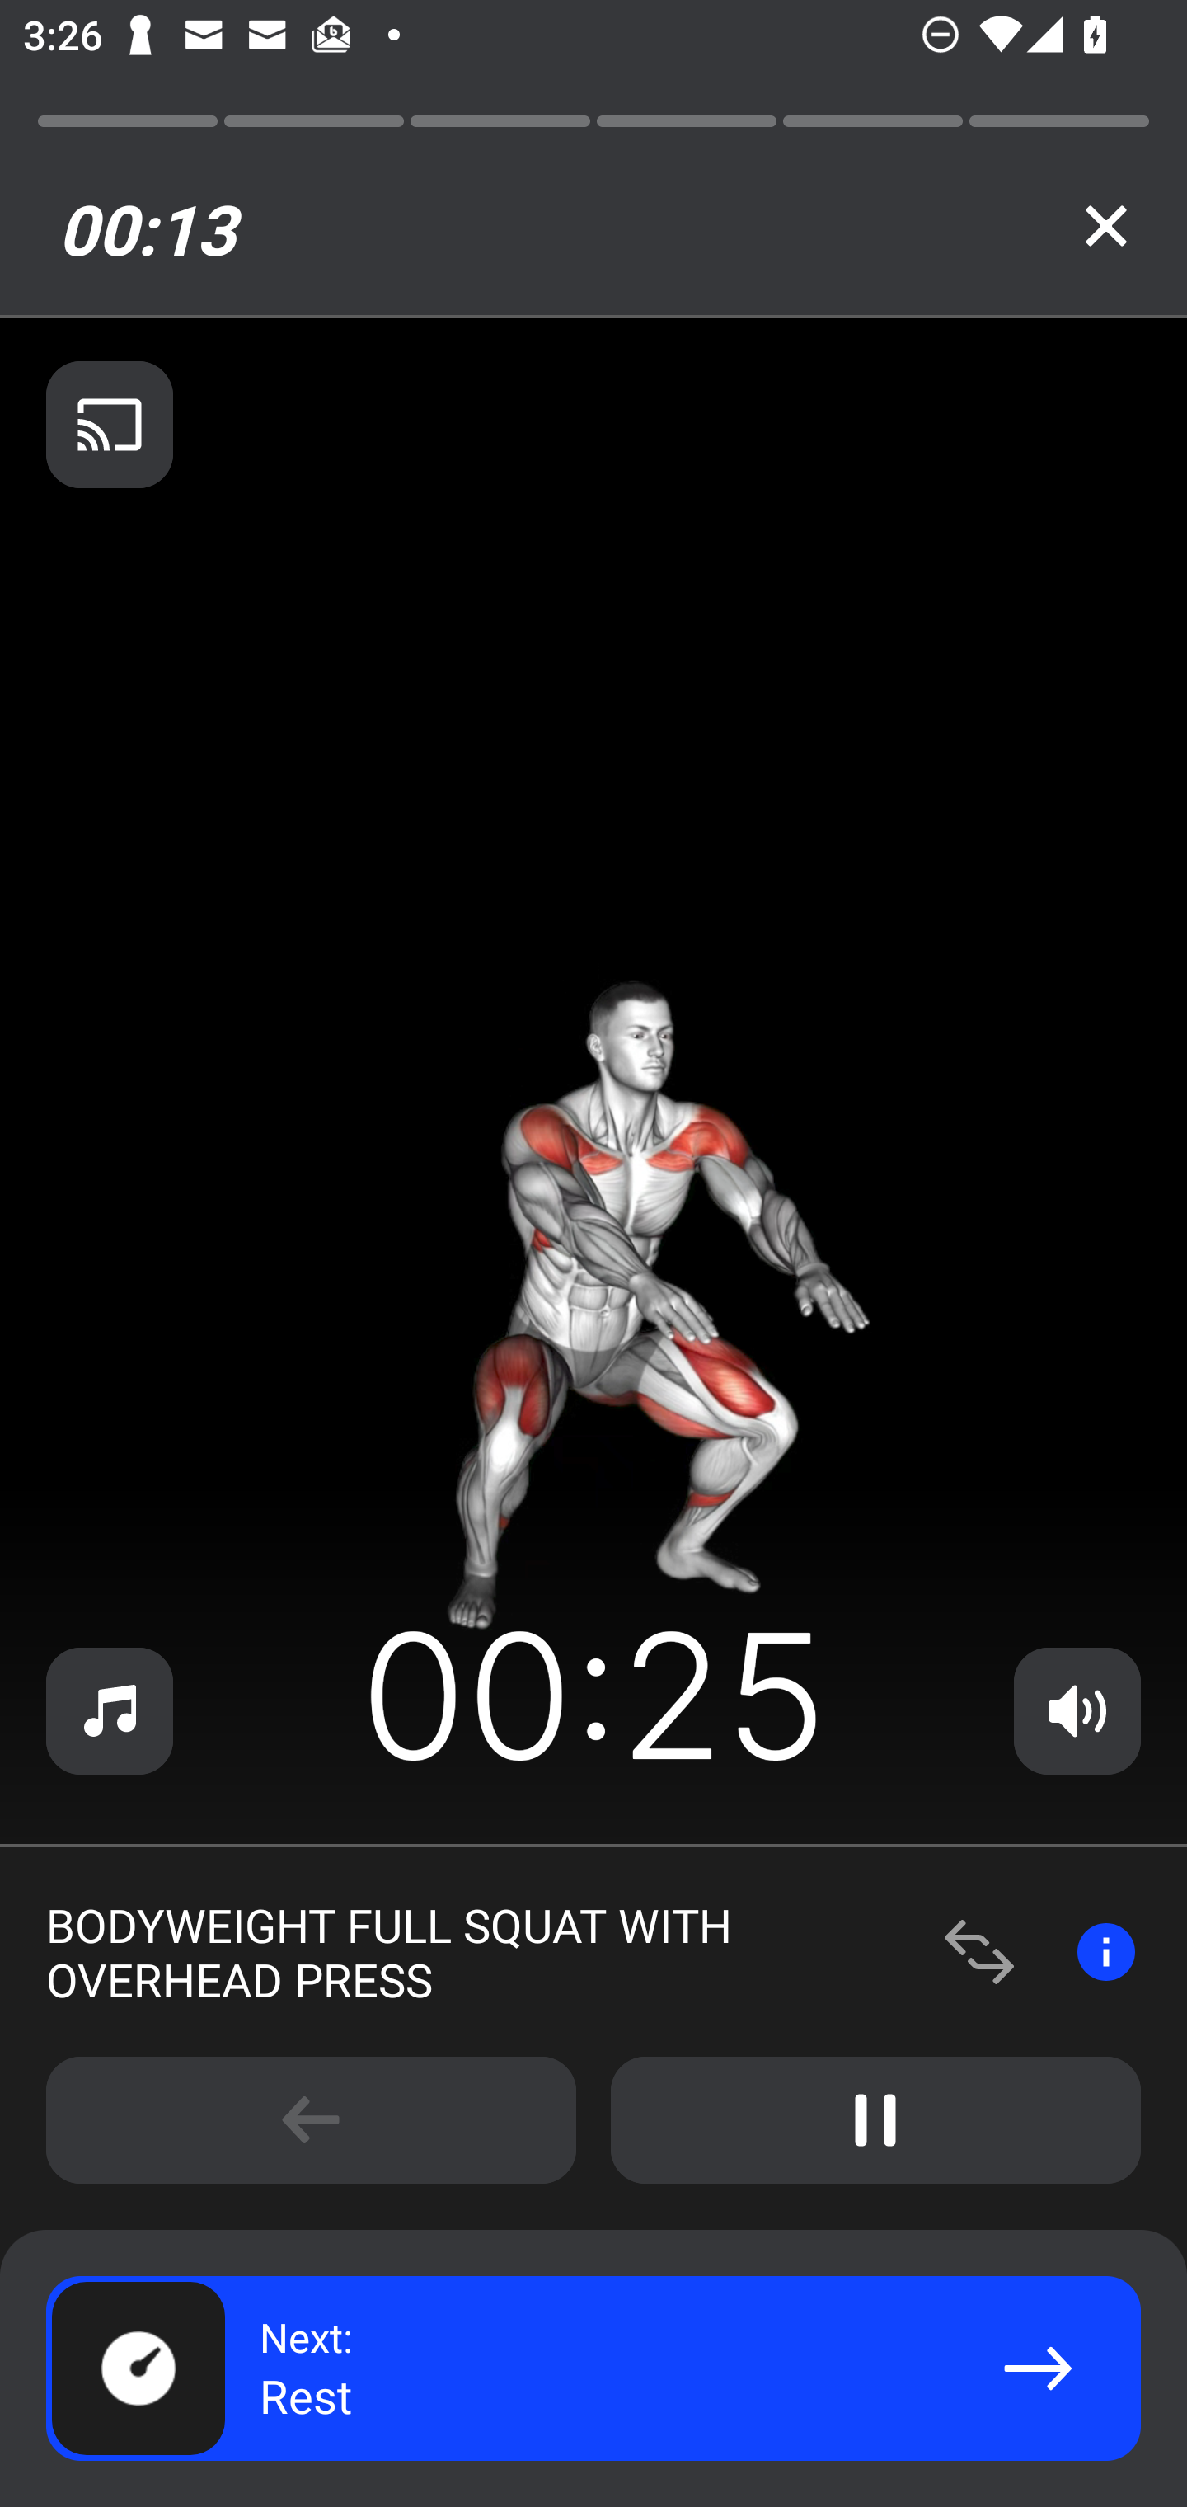  Describe the element at coordinates (593, 2368) in the screenshot. I see `Next: Rest` at that location.